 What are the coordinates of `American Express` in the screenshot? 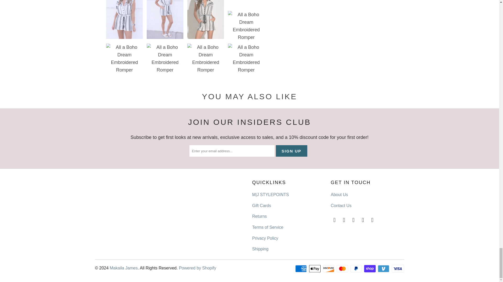 It's located at (302, 269).